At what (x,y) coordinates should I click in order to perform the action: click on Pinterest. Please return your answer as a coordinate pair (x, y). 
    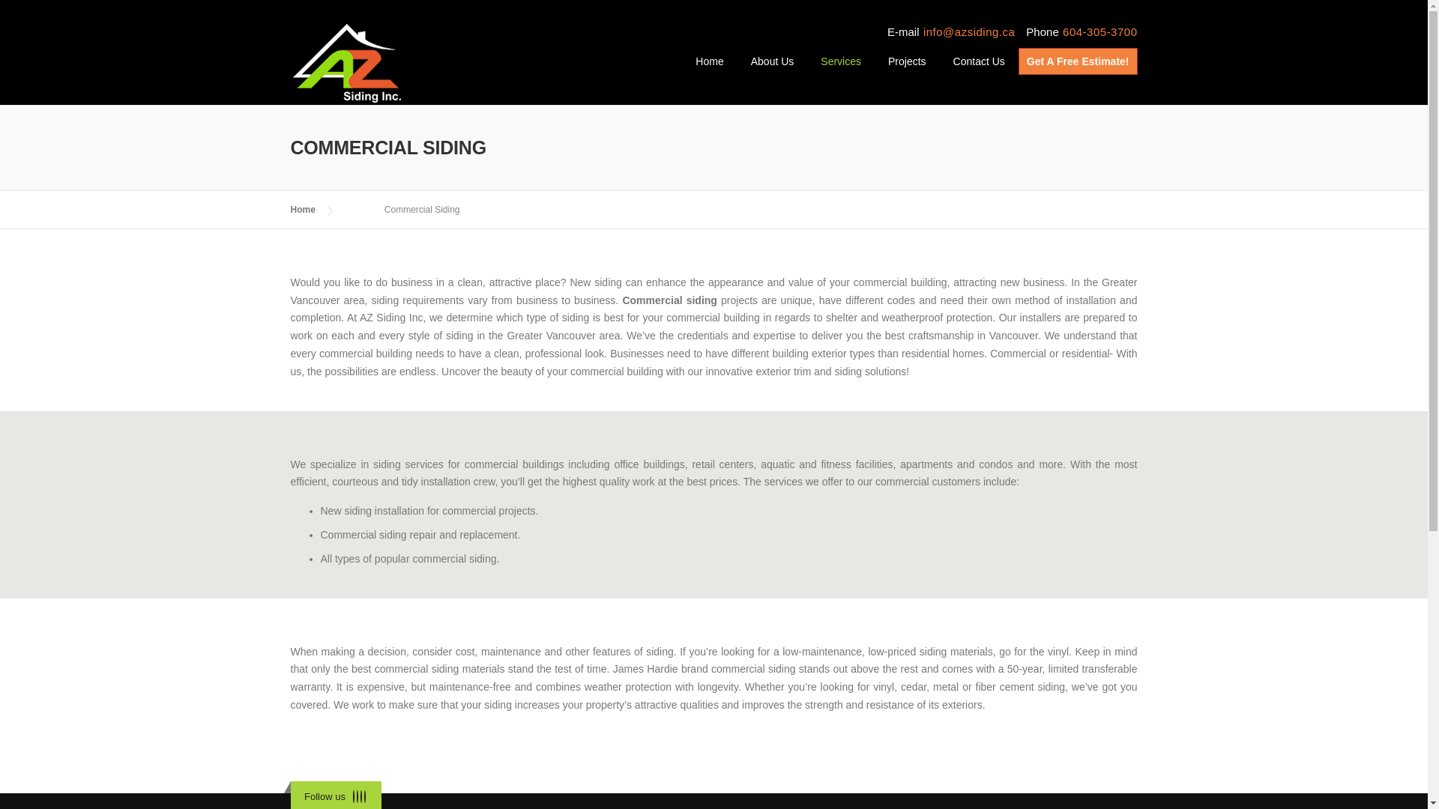
    Looking at the image, I should click on (361, 797).